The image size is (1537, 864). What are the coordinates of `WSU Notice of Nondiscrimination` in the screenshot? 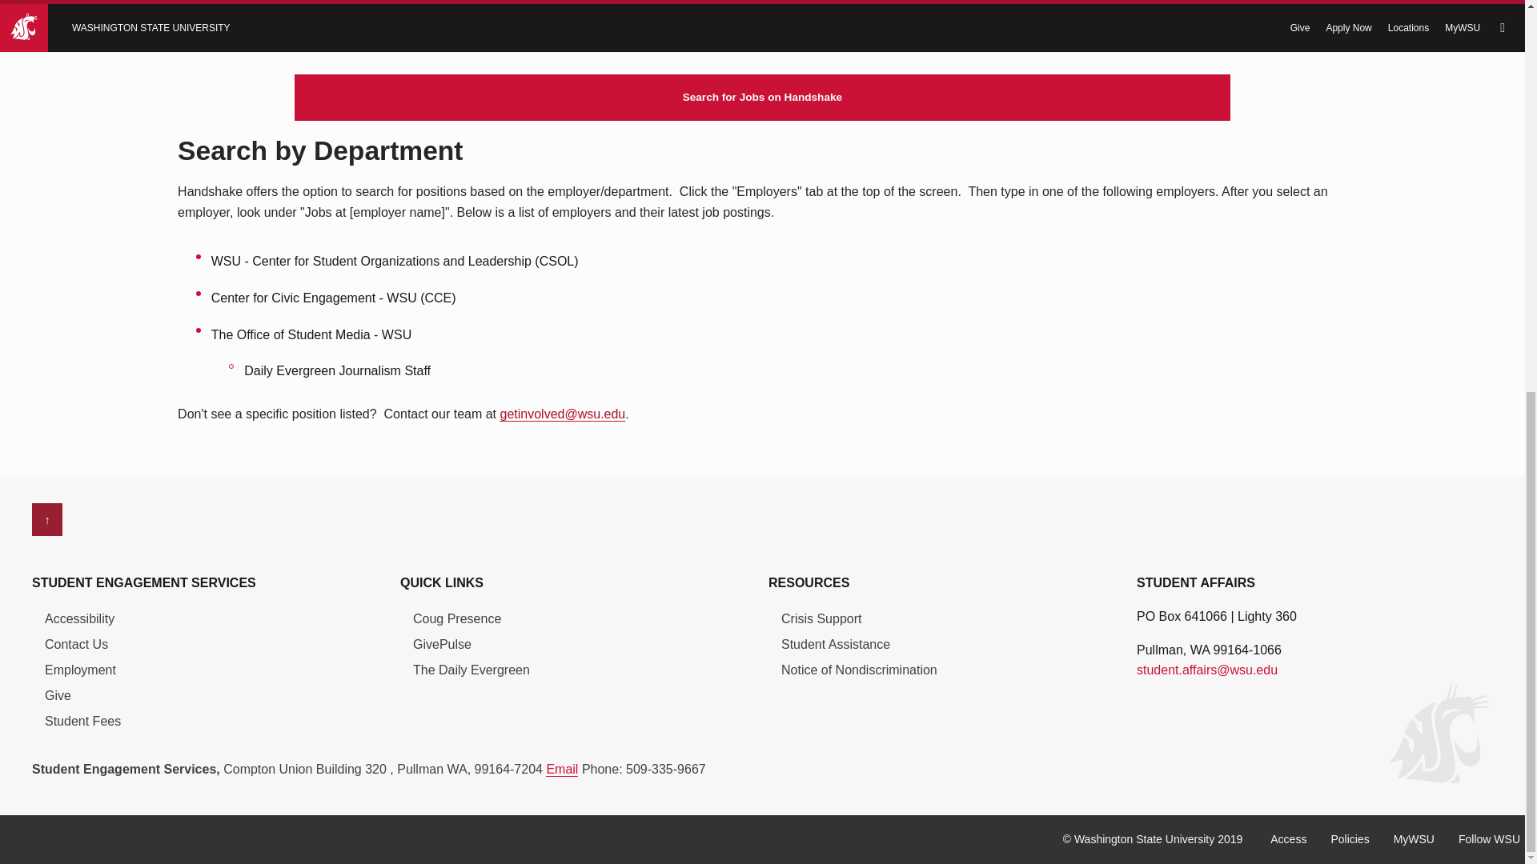 It's located at (859, 667).